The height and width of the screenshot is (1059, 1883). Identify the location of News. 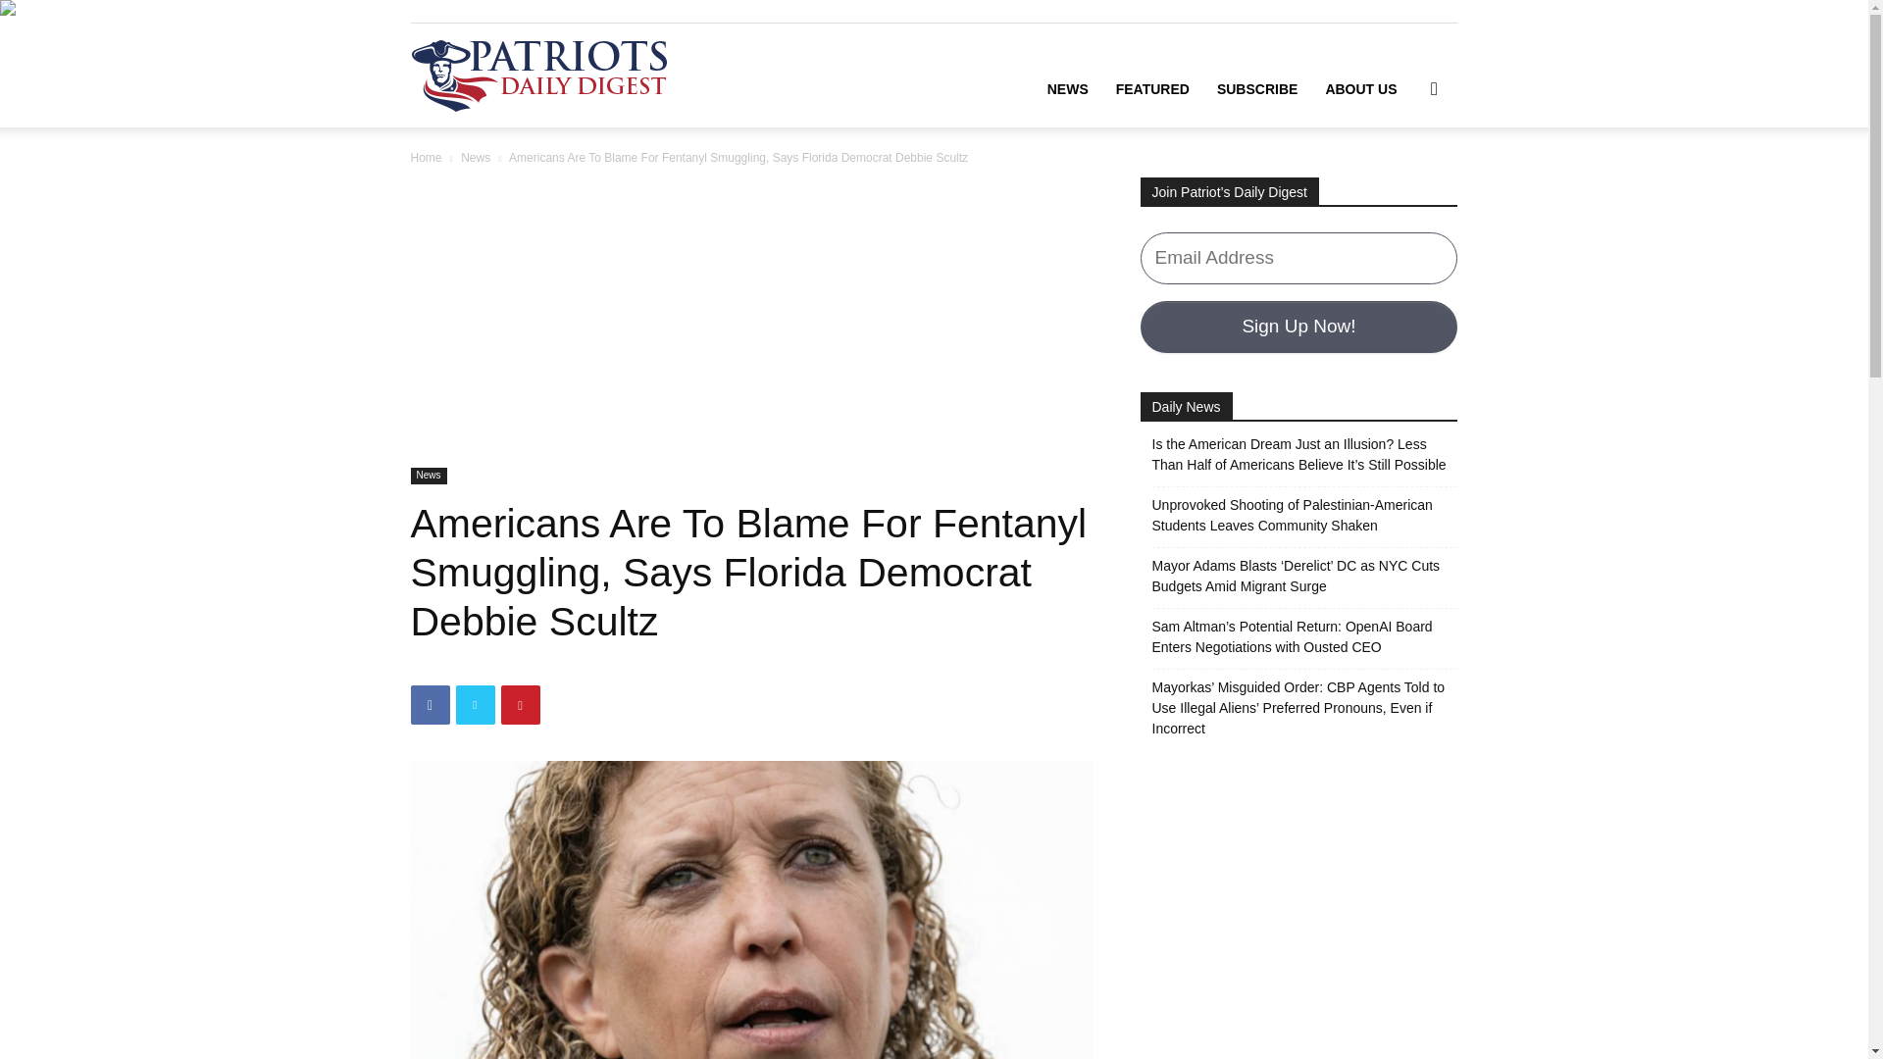
(475, 158).